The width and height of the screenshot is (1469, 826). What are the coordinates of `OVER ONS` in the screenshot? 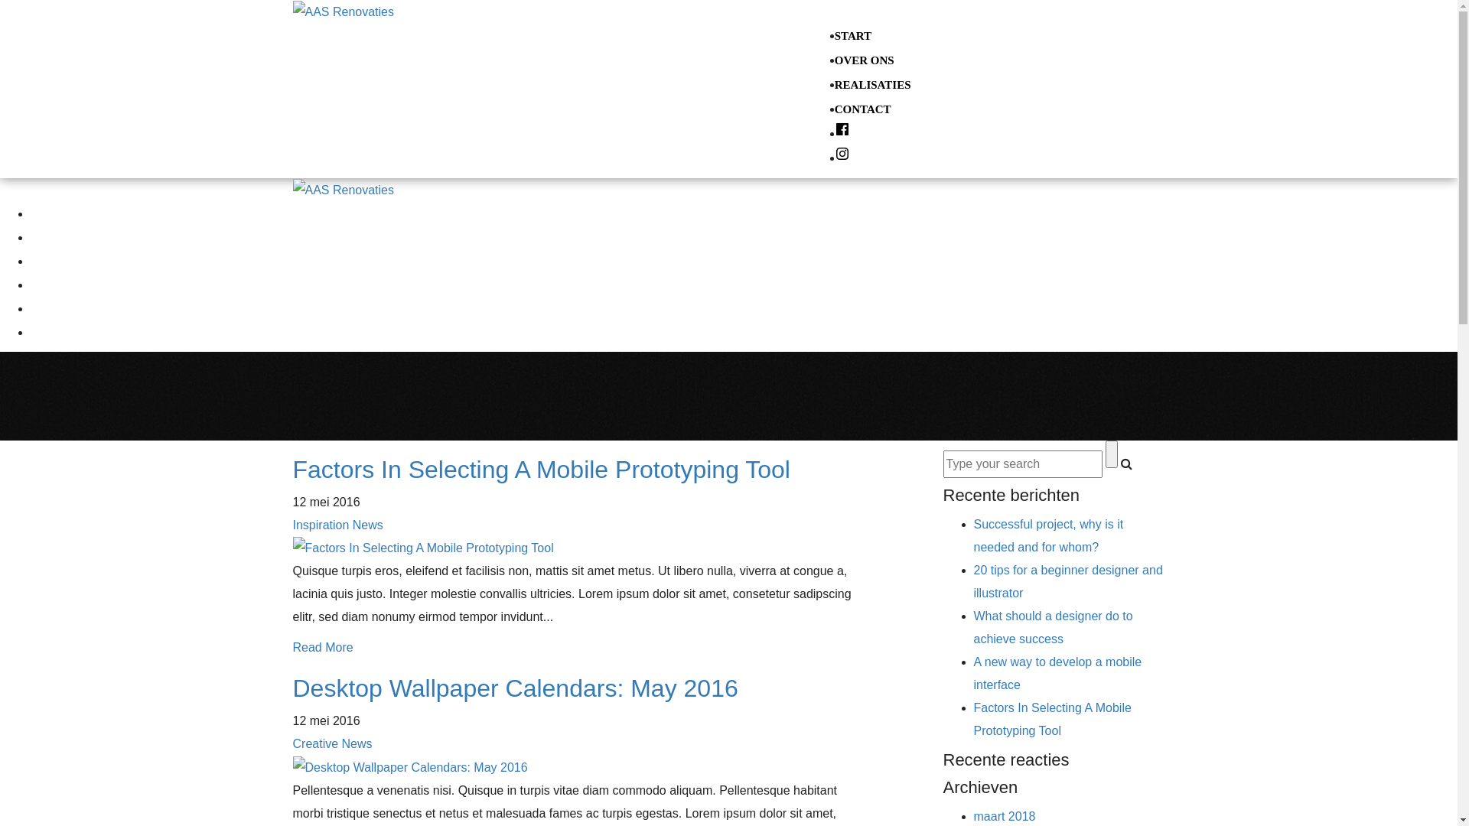 It's located at (865, 60).